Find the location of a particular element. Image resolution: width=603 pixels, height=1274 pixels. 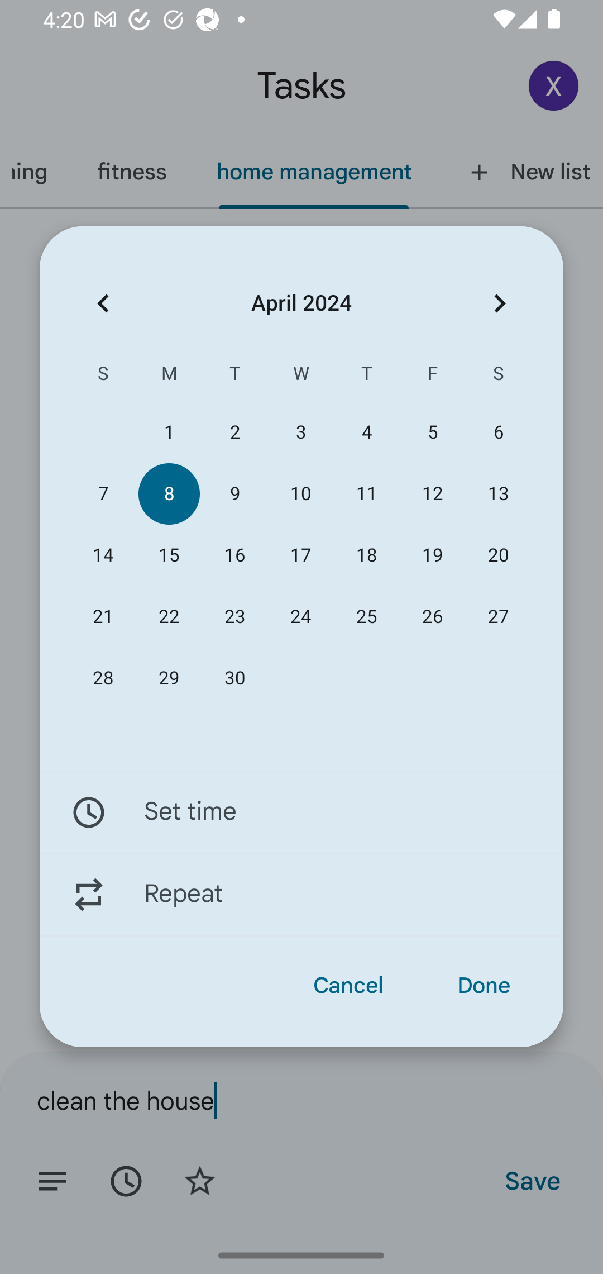

21 21 April 2024 is located at coordinates (103, 616).